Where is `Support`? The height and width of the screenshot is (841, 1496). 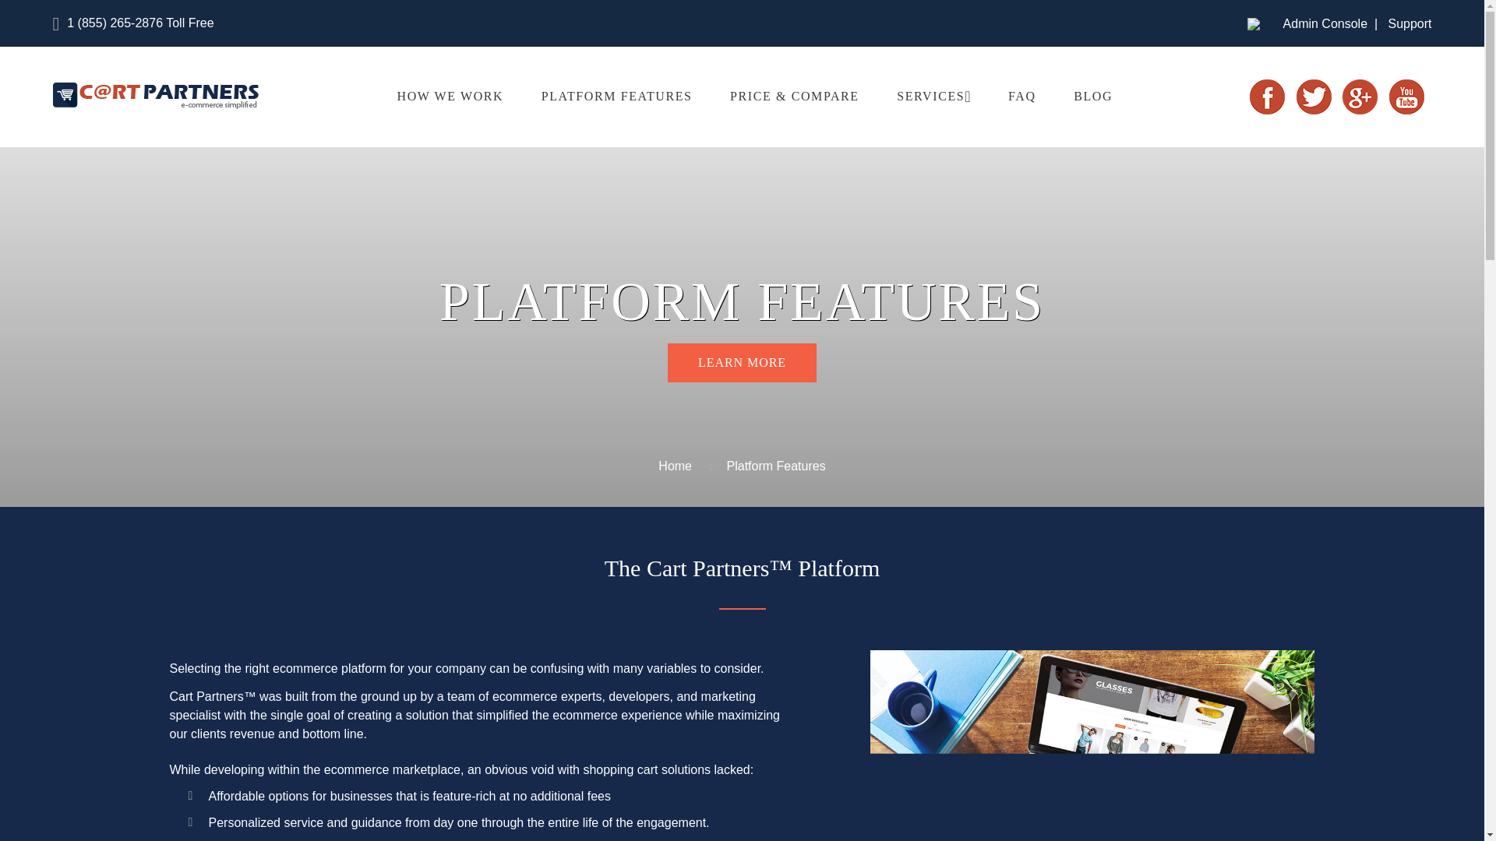 Support is located at coordinates (1410, 24).